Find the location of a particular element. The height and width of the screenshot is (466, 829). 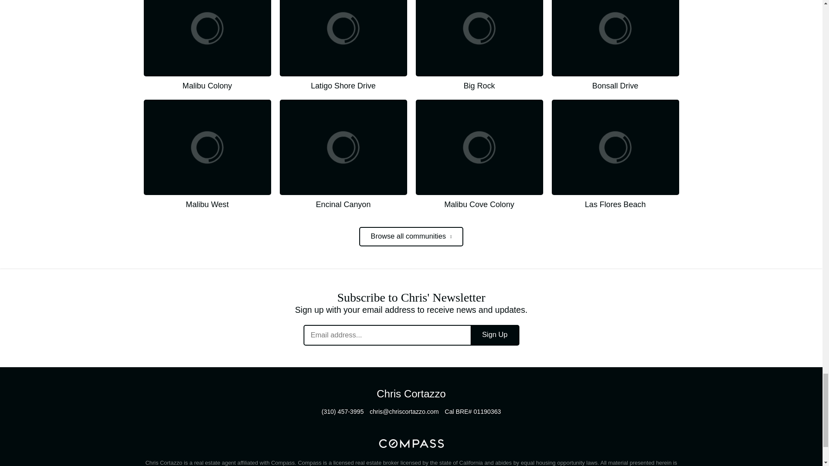

Bonsall Drive is located at coordinates (615, 45).